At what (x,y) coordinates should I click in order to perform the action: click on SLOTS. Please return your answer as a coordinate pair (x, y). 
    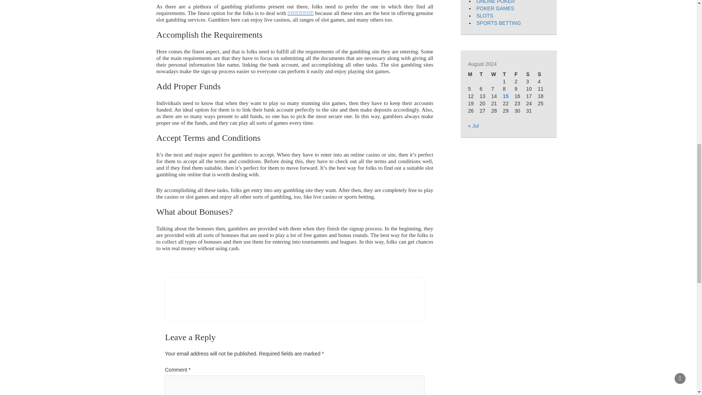
    Looking at the image, I should click on (485, 15).